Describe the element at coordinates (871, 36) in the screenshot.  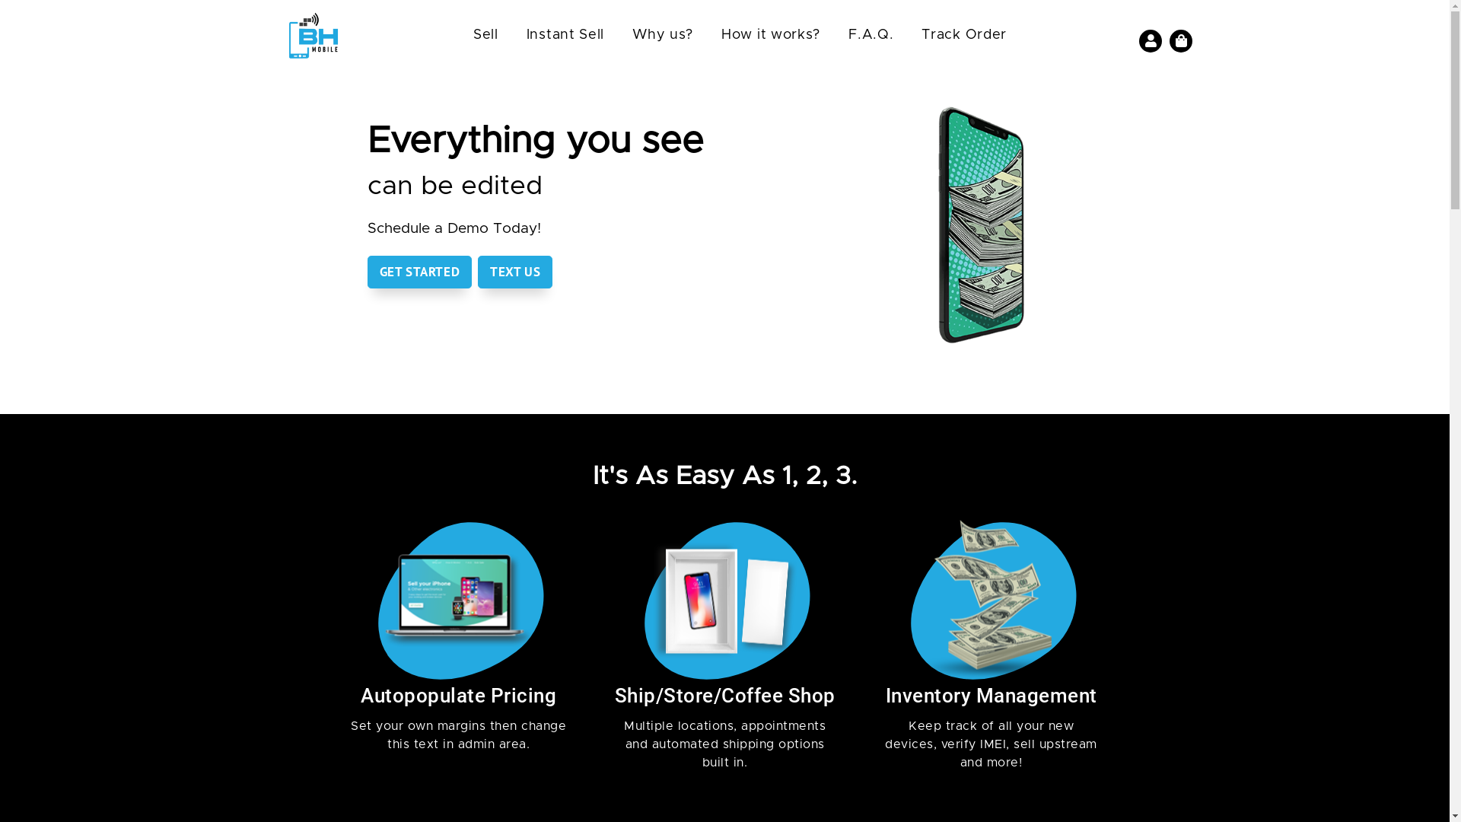
I see `F.A.Q.` at that location.